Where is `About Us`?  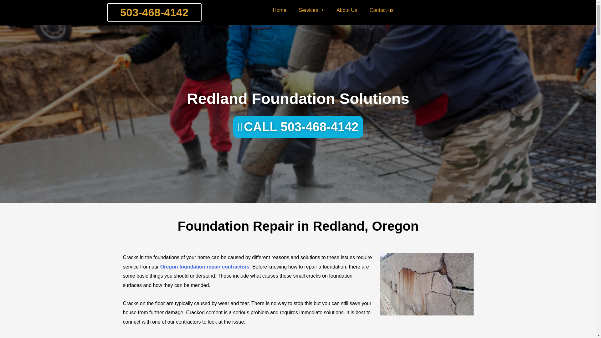
About Us is located at coordinates (347, 10).